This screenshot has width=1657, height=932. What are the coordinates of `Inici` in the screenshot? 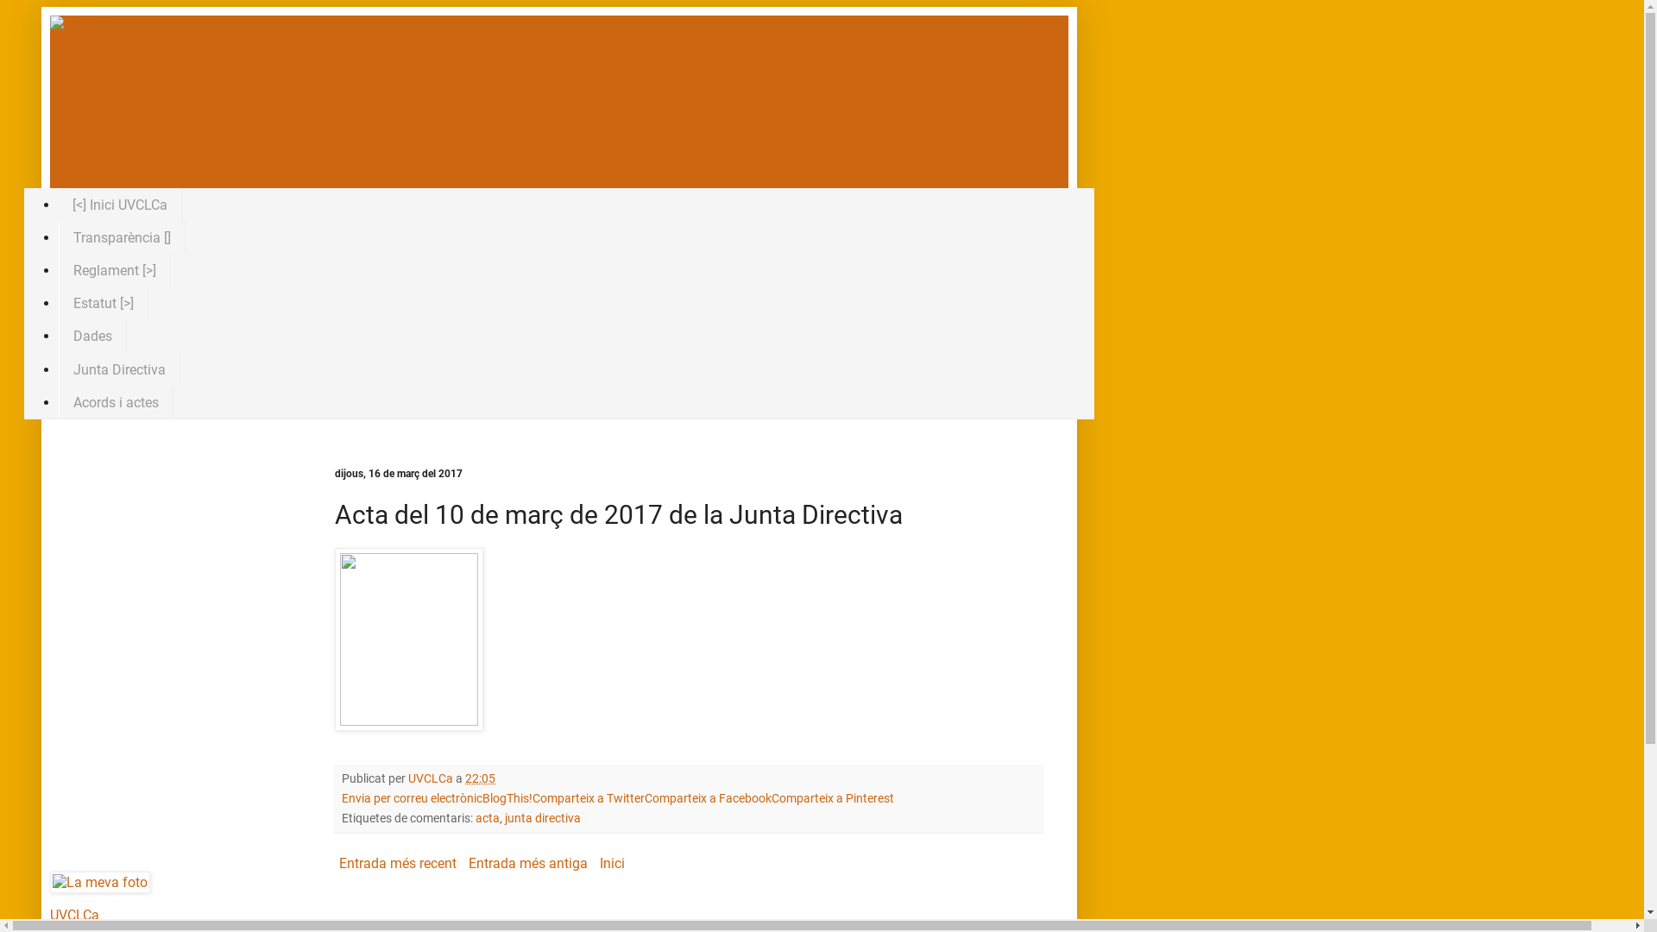 It's located at (613, 863).